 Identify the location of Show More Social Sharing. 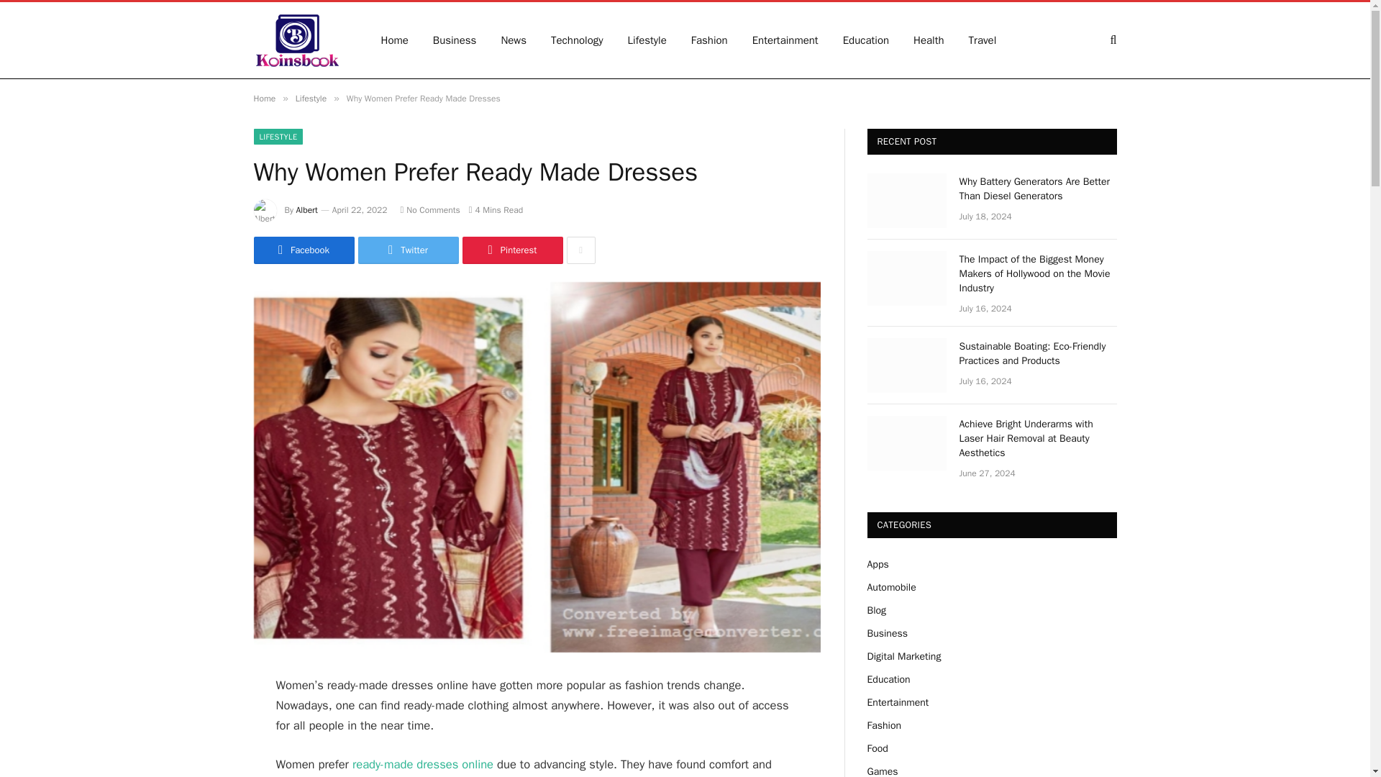
(580, 250).